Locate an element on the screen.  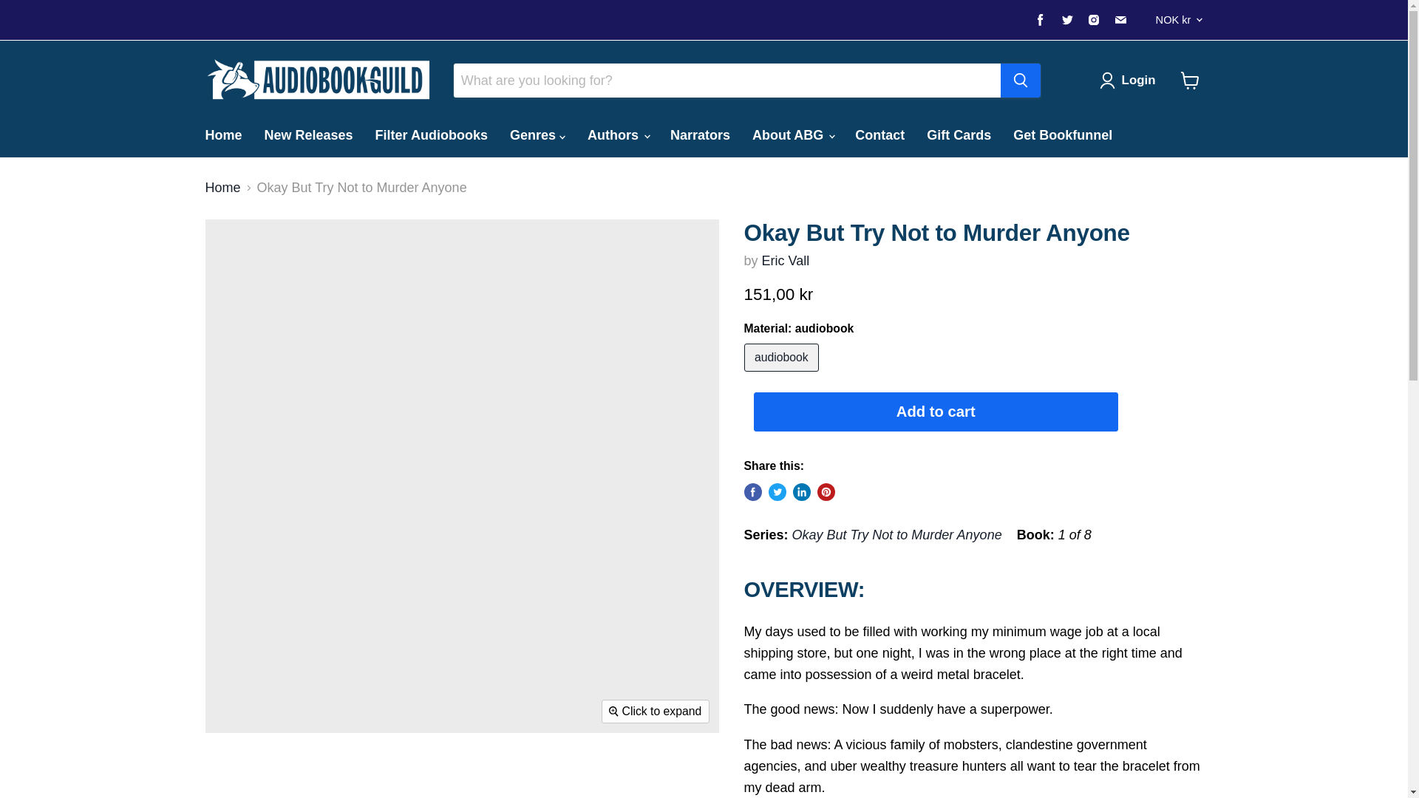
Find us on Email is located at coordinates (1120, 19).